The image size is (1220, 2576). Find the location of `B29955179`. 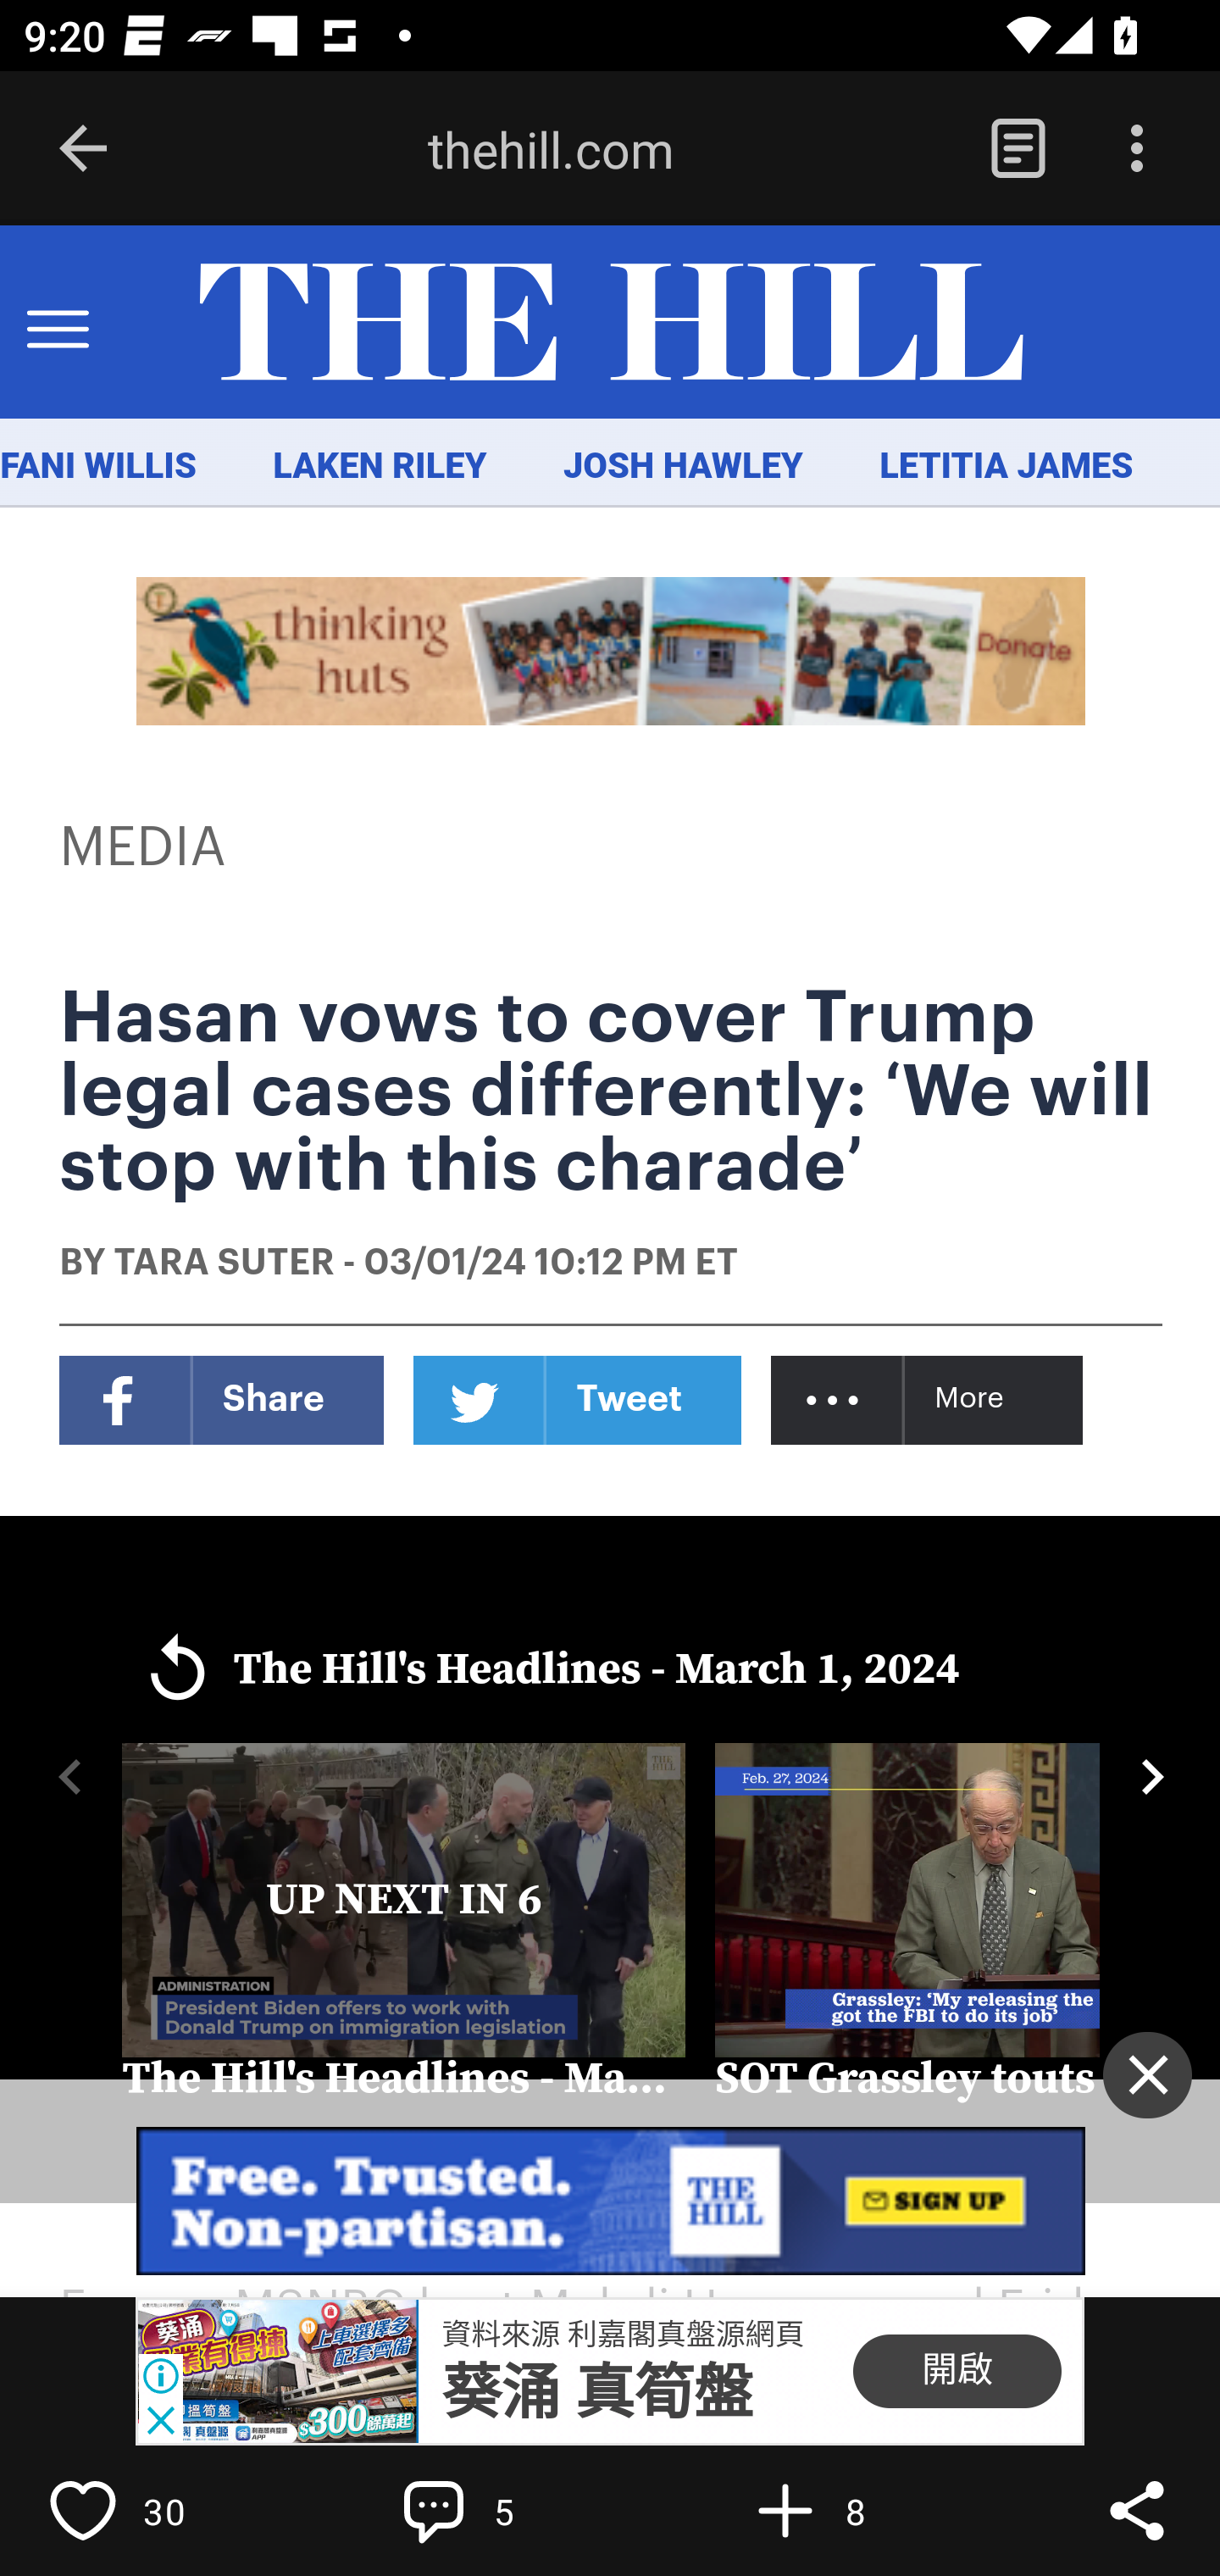

B29955179 is located at coordinates (277, 2373).